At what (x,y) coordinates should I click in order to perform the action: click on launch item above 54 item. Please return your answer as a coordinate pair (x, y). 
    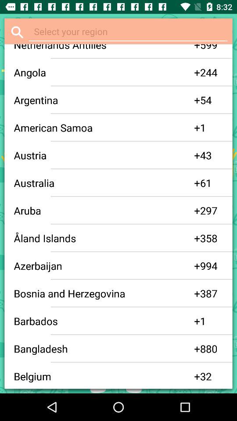
    Looking at the image, I should click on (141, 86).